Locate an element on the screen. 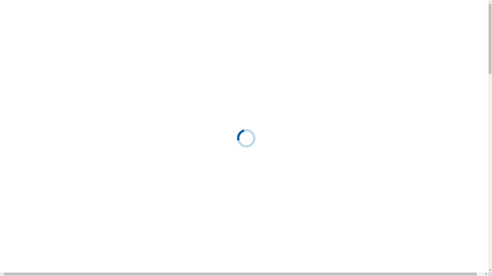 The image size is (492, 276). About Us is located at coordinates (20, 146).